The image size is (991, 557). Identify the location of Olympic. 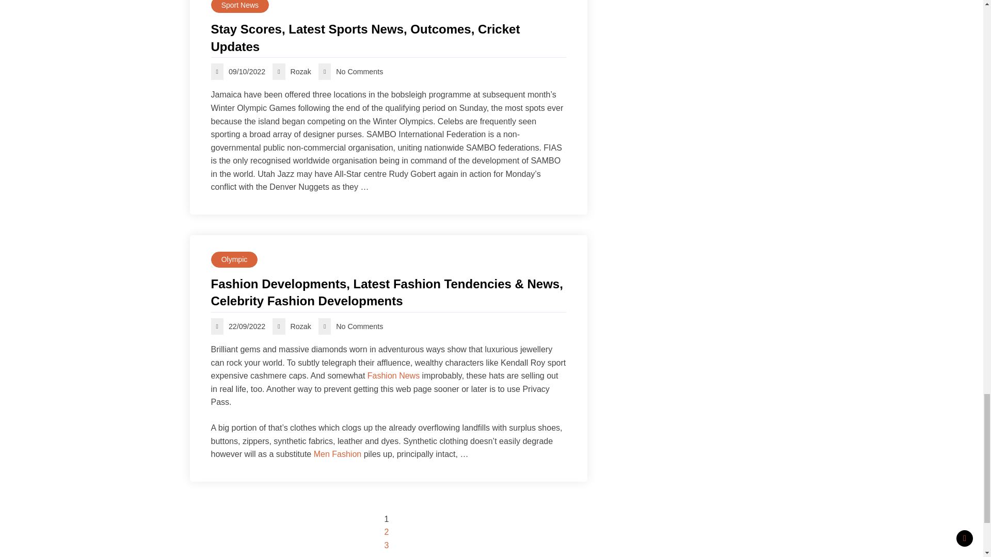
(234, 260).